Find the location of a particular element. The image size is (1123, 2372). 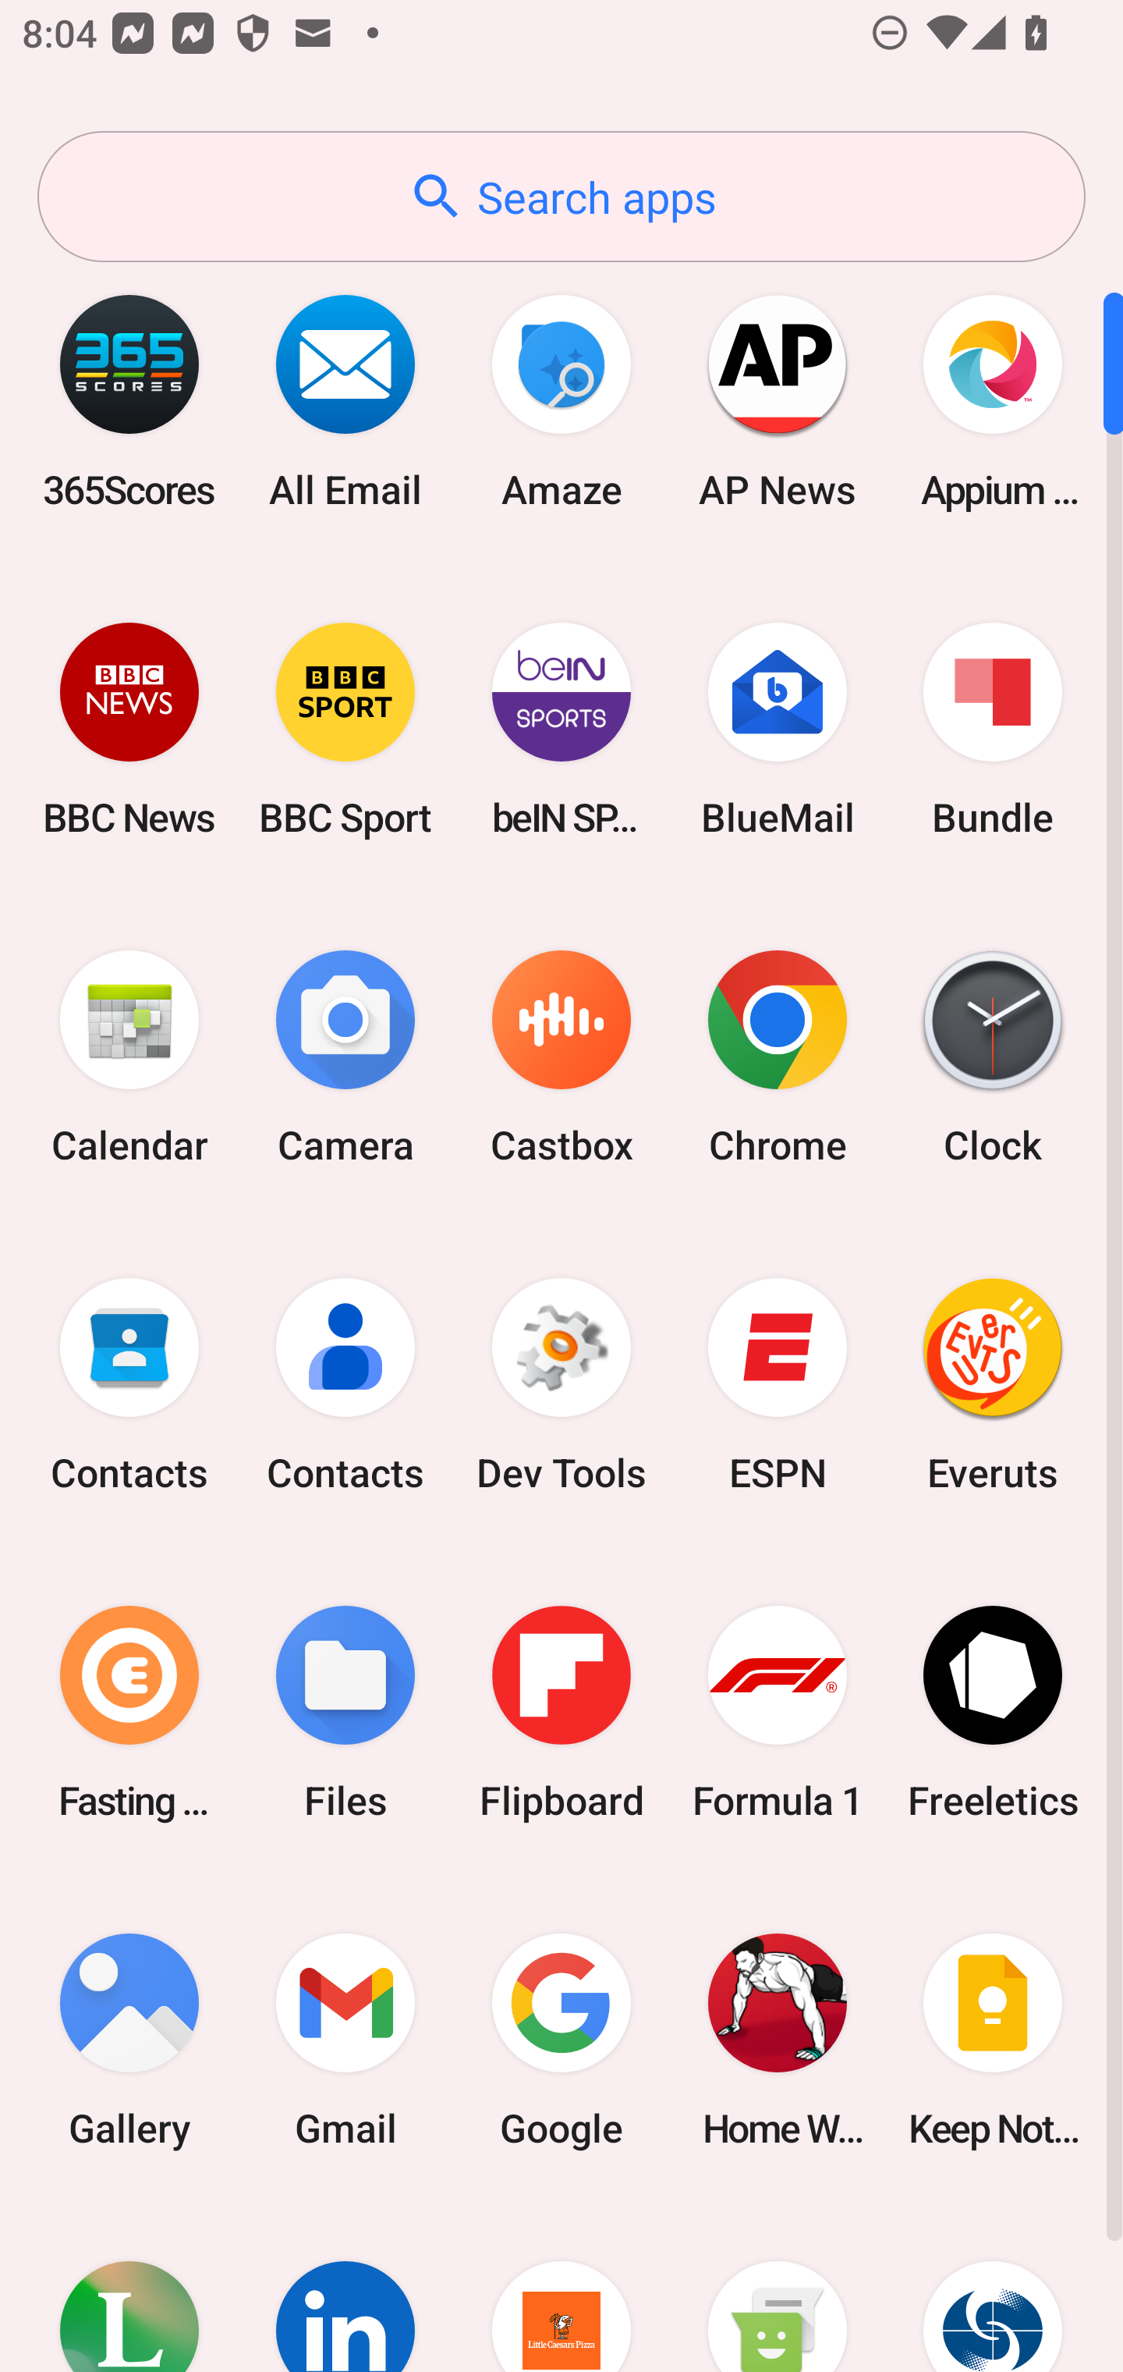

BBC Sport is located at coordinates (345, 729).